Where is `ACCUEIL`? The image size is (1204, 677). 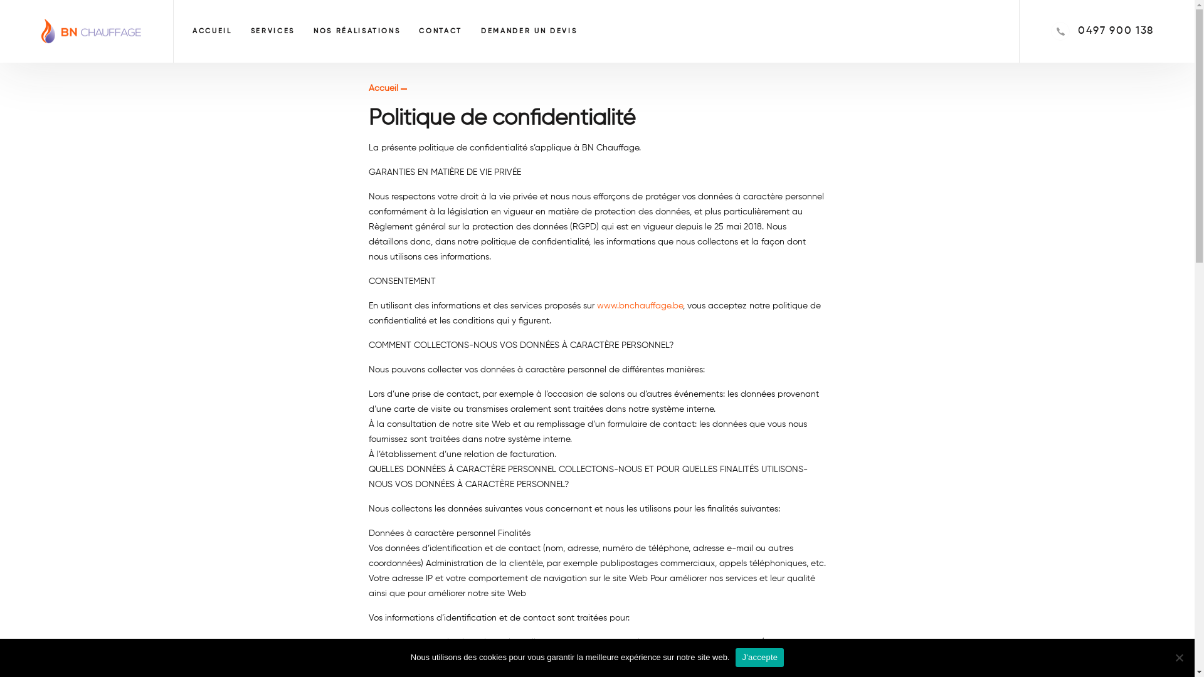
ACCUEIL is located at coordinates (212, 31).